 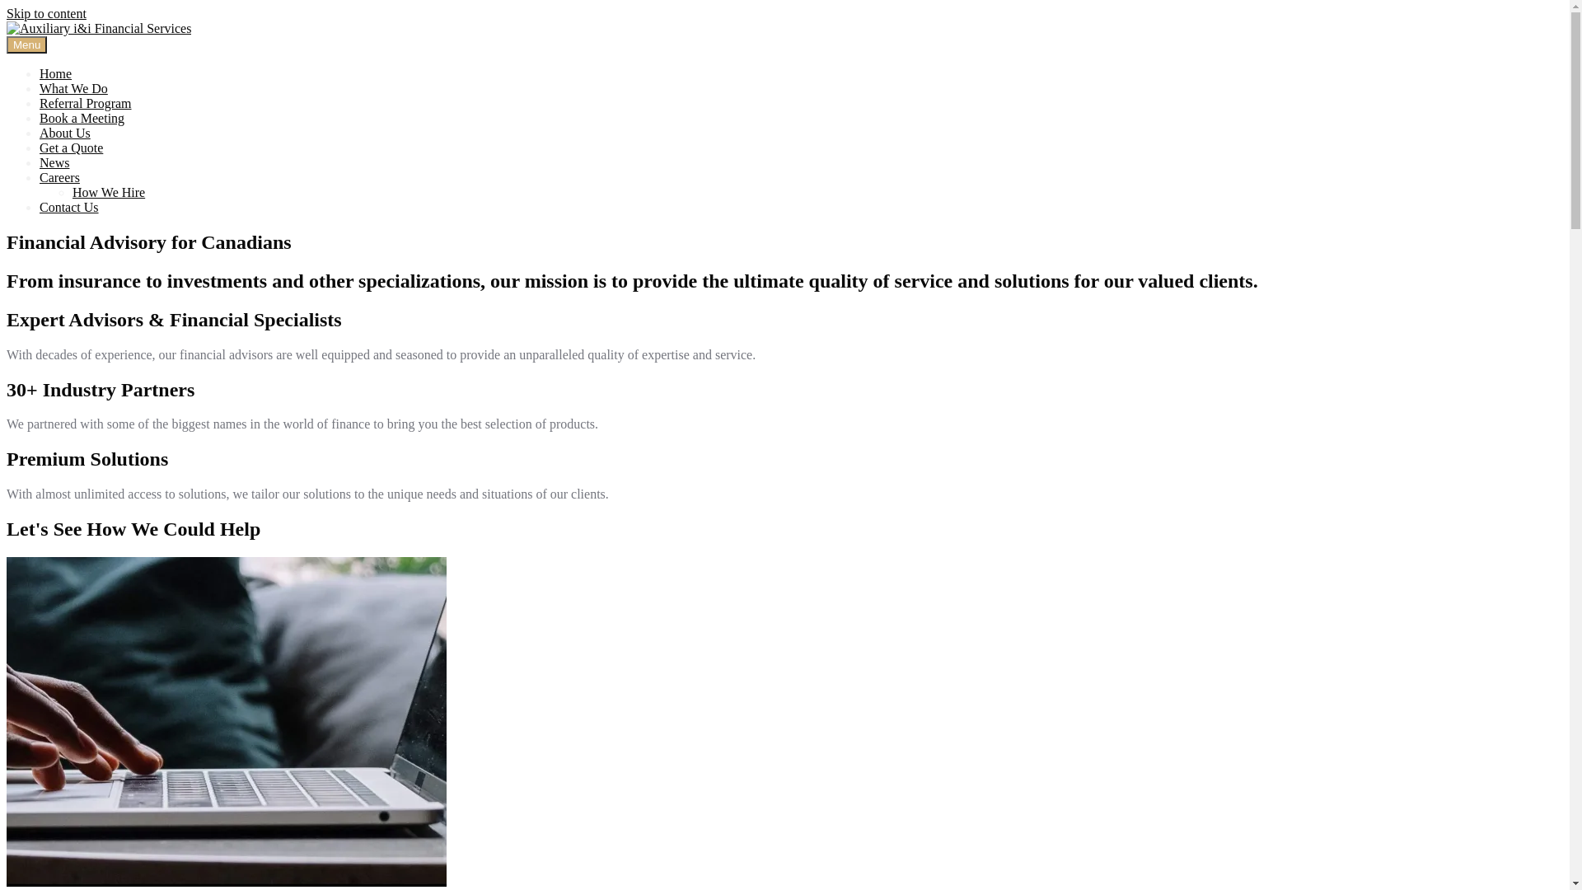 I want to click on Home, so click(x=56, y=74).